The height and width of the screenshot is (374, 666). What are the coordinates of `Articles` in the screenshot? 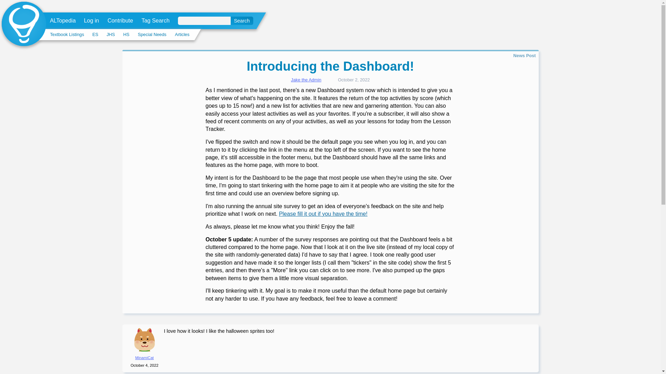 It's located at (182, 34).